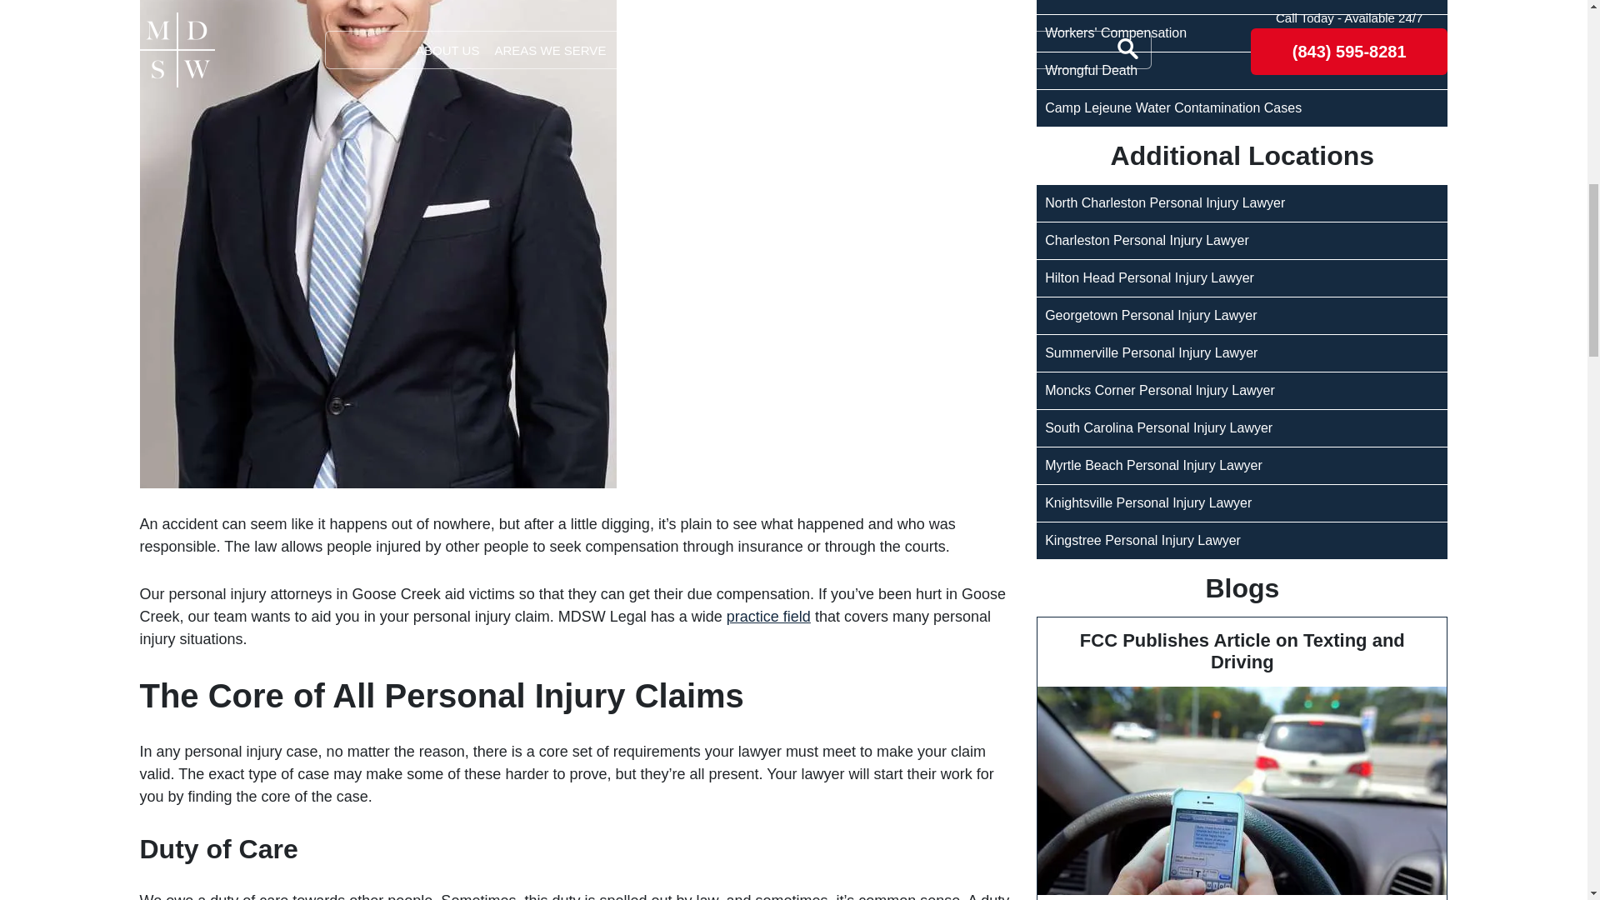 This screenshot has width=1600, height=900. Describe the element at coordinates (1242, 790) in the screenshot. I see `FCC Publishes Article on Texting and Driving` at that location.